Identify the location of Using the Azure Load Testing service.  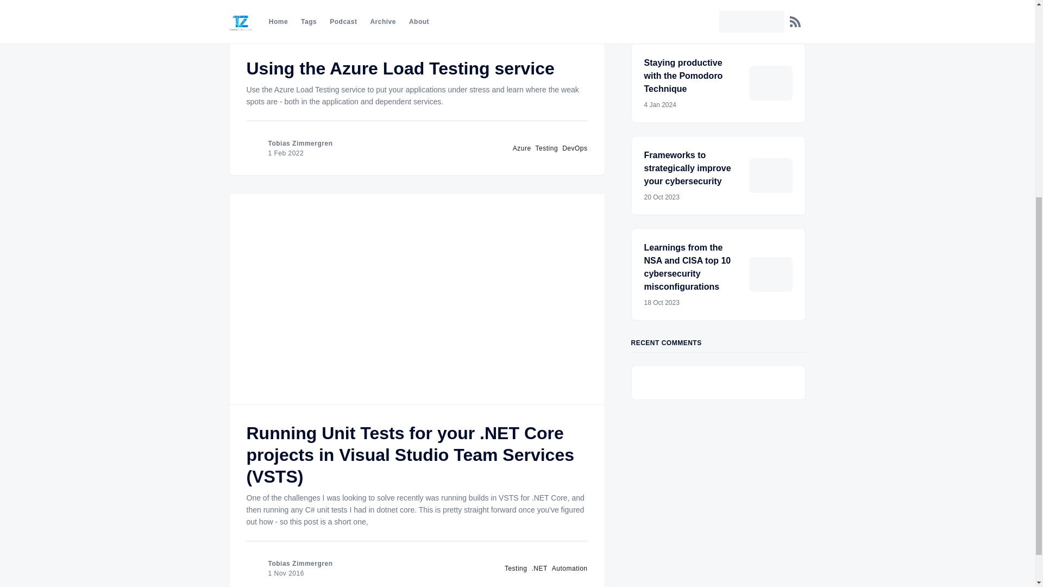
(718, 83).